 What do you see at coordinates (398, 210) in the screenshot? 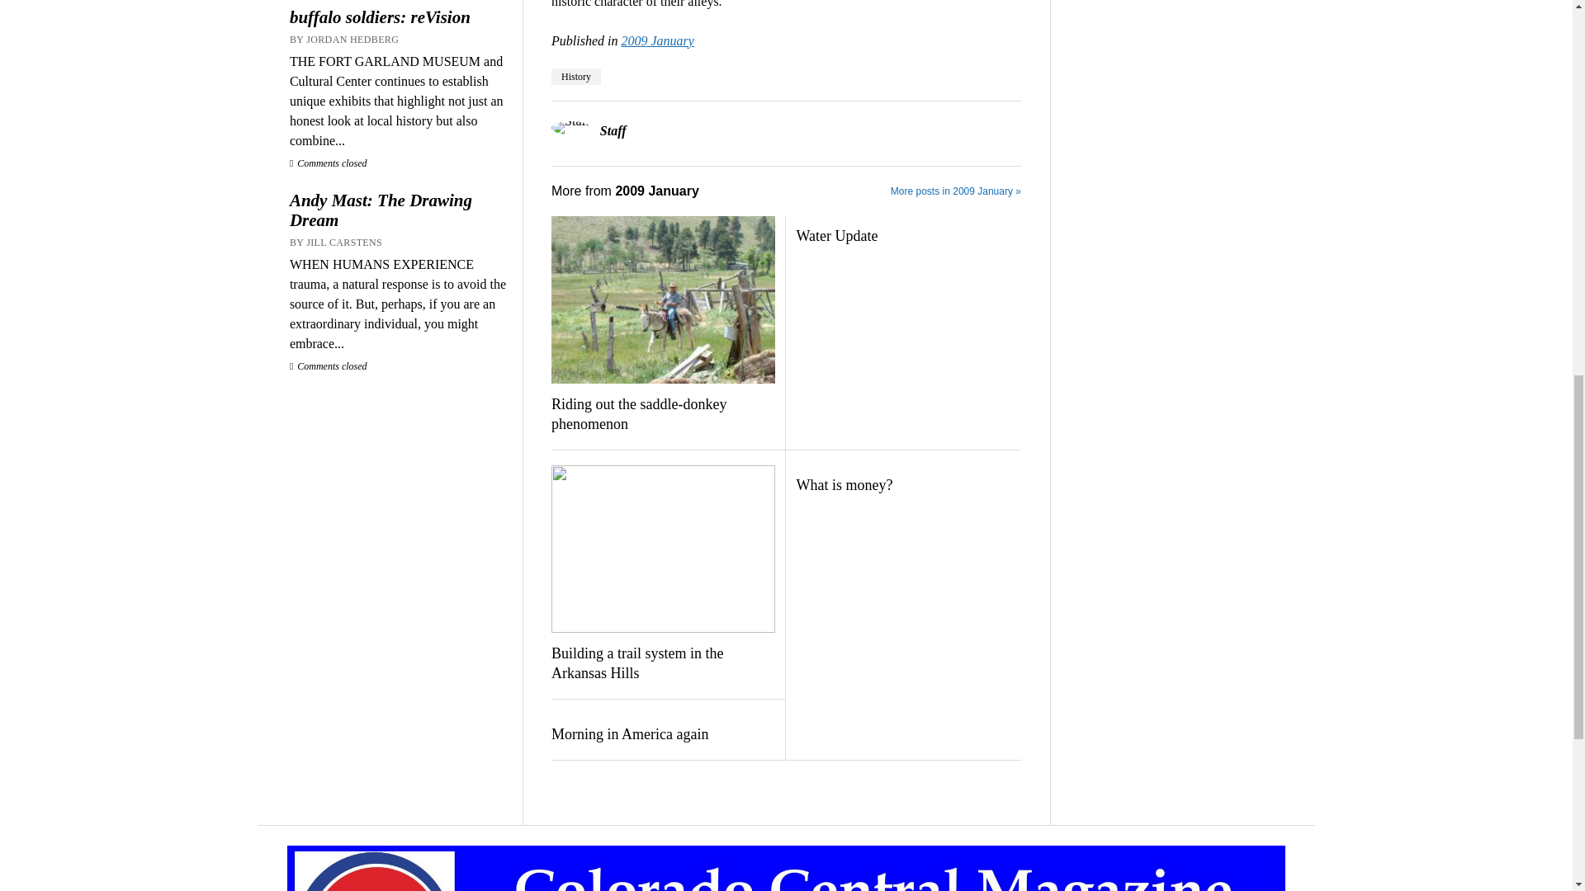
I see `Andy Mast: The Drawing Dream` at bounding box center [398, 210].